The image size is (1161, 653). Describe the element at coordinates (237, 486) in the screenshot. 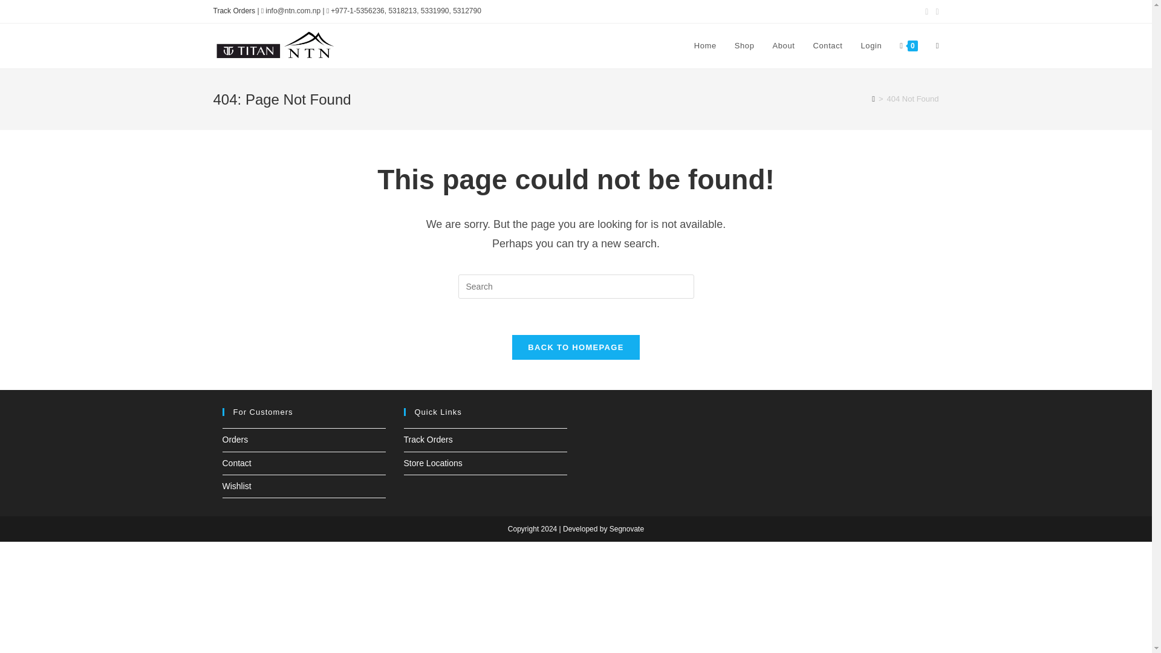

I see `Wishlist` at that location.